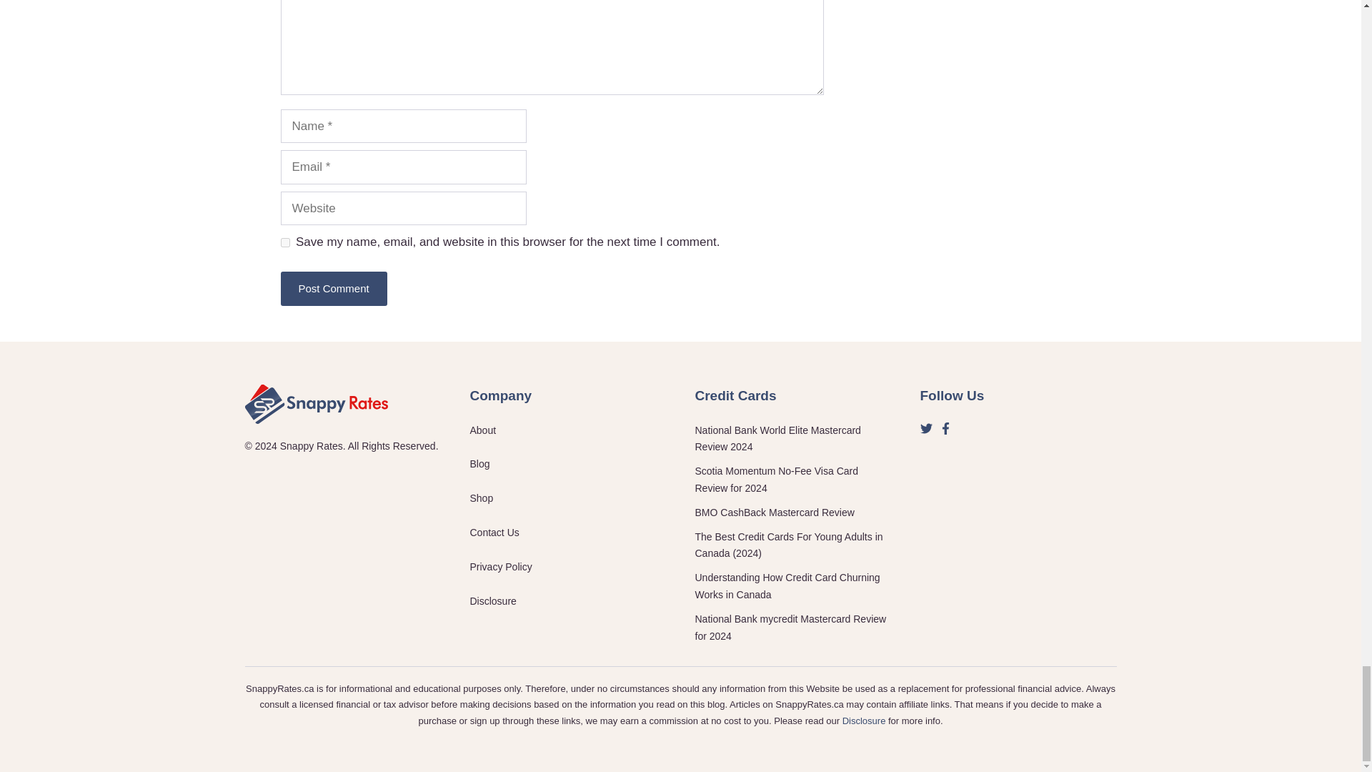 Image resolution: width=1372 pixels, height=772 pixels. What do you see at coordinates (333, 289) in the screenshot?
I see `Post Comment` at bounding box center [333, 289].